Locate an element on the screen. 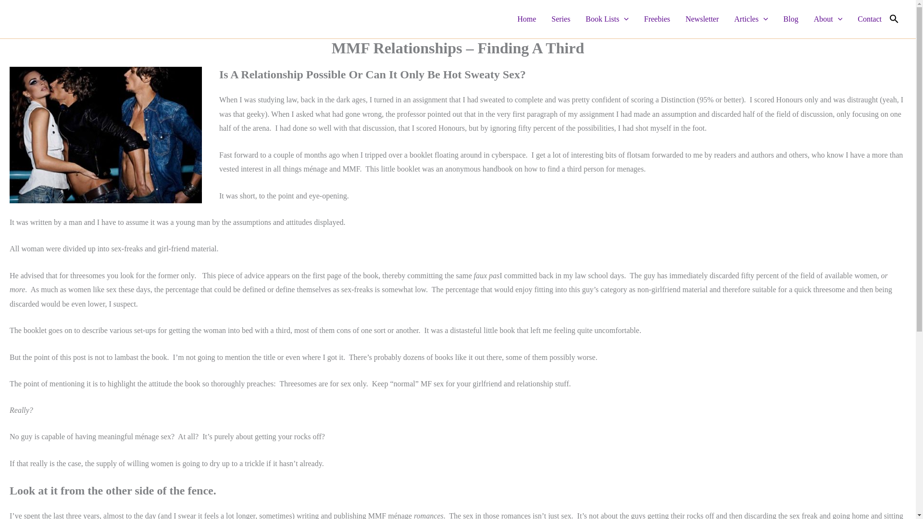  Articles is located at coordinates (751, 19).